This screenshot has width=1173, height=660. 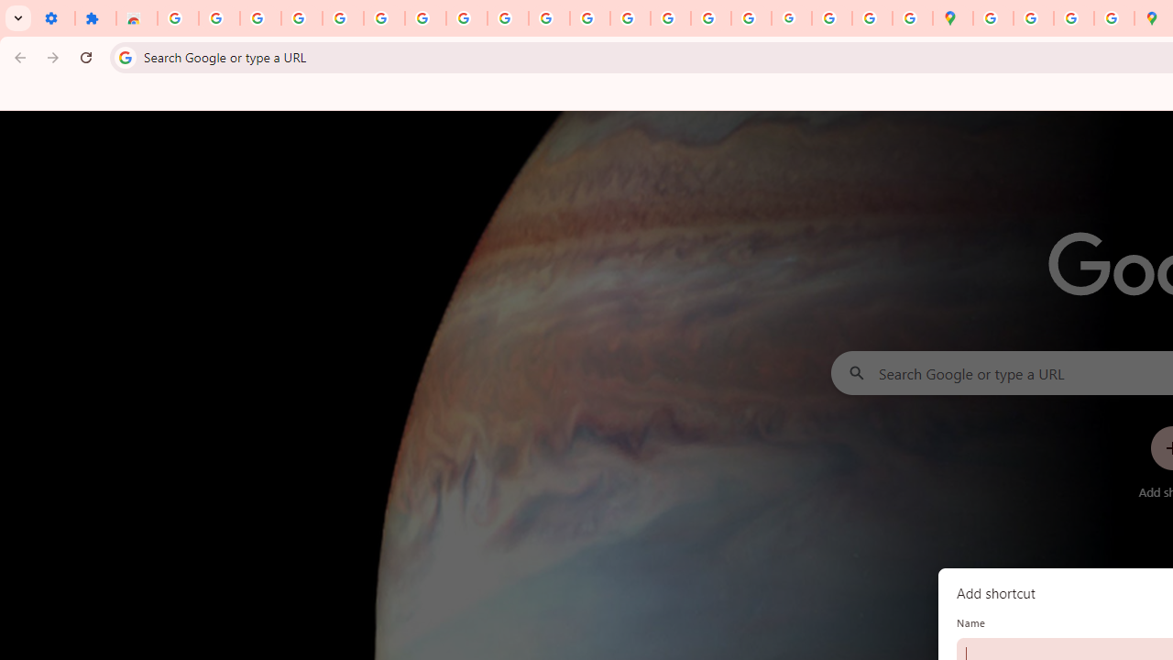 I want to click on Create your Google Account, so click(x=1074, y=18).